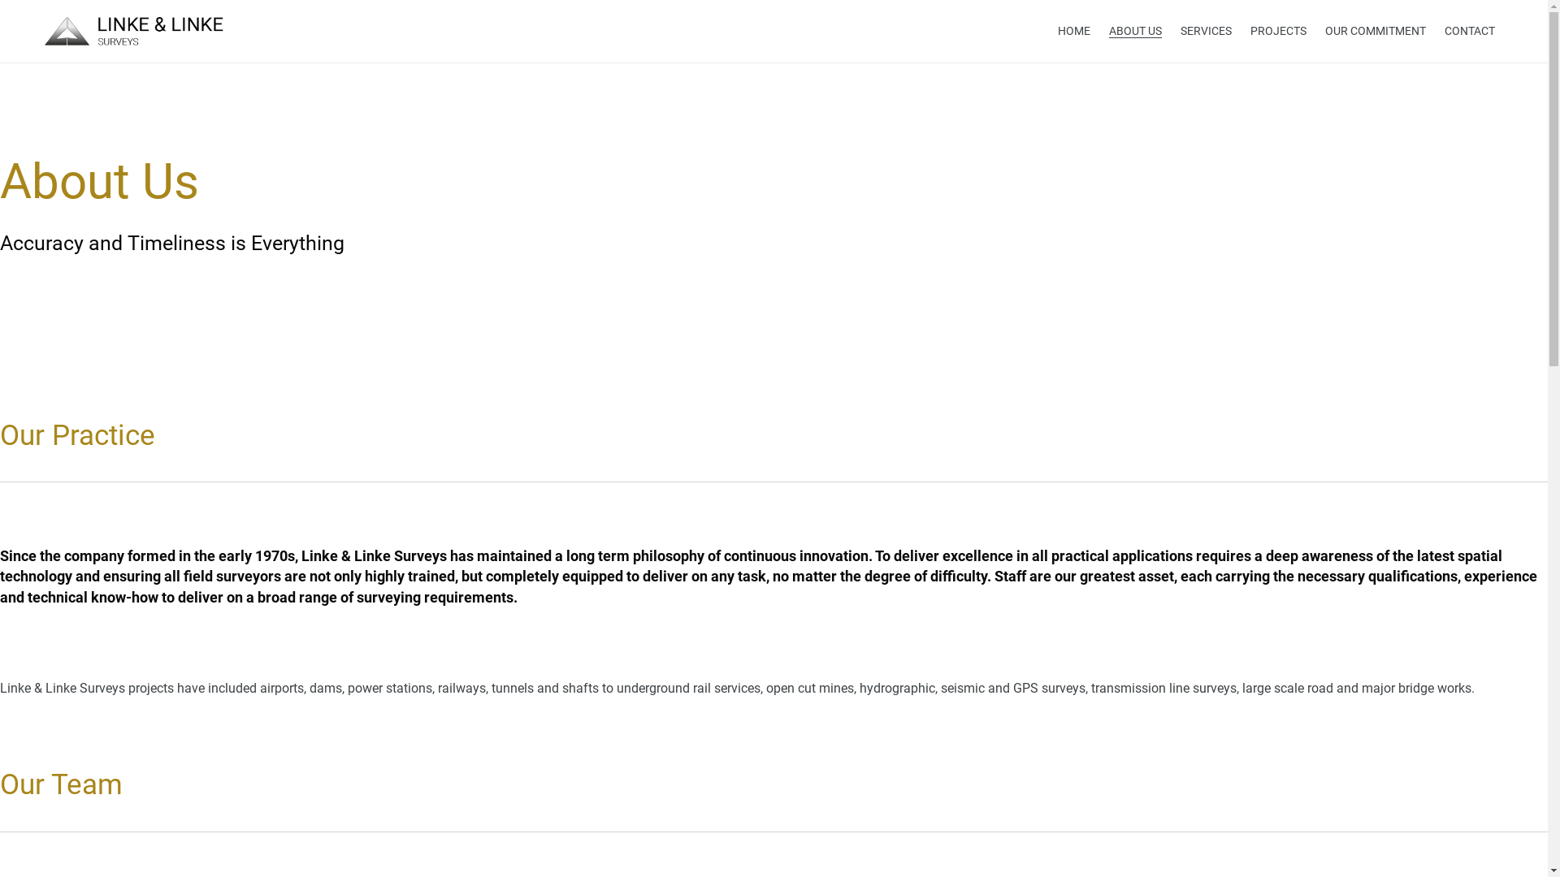  I want to click on CONTACT, so click(1470, 31).